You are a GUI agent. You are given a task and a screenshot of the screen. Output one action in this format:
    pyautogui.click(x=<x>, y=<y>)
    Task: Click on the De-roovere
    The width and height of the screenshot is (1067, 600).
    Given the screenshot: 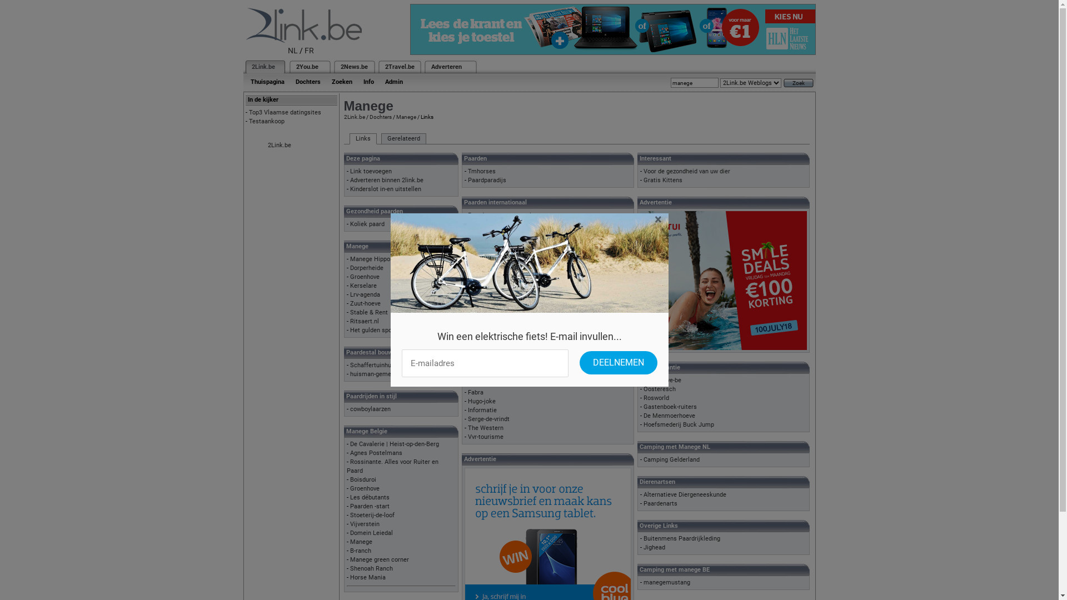 What is the action you would take?
    pyautogui.click(x=482, y=233)
    